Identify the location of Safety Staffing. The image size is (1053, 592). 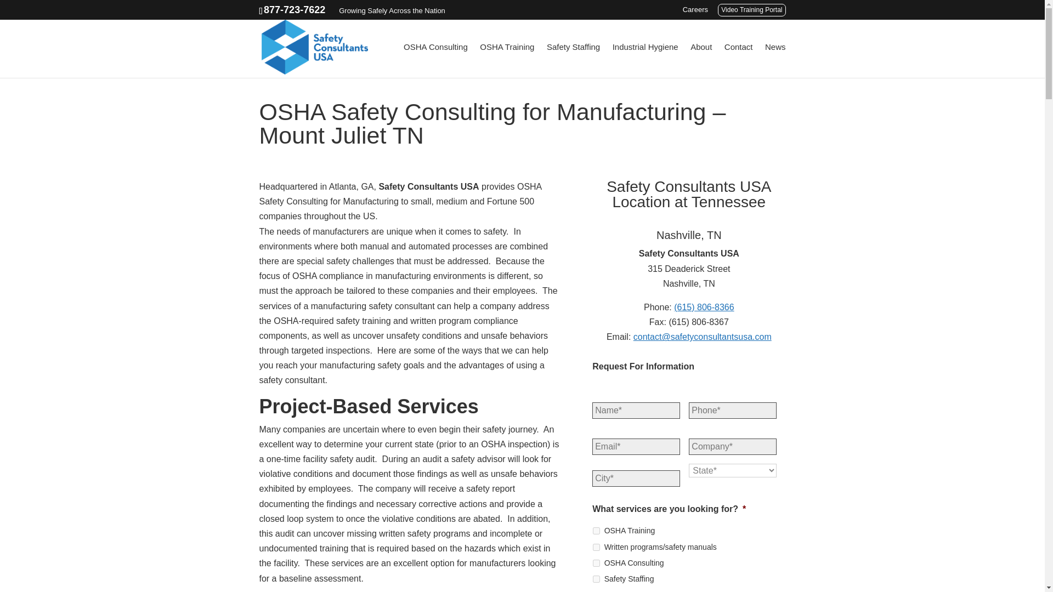
(573, 60).